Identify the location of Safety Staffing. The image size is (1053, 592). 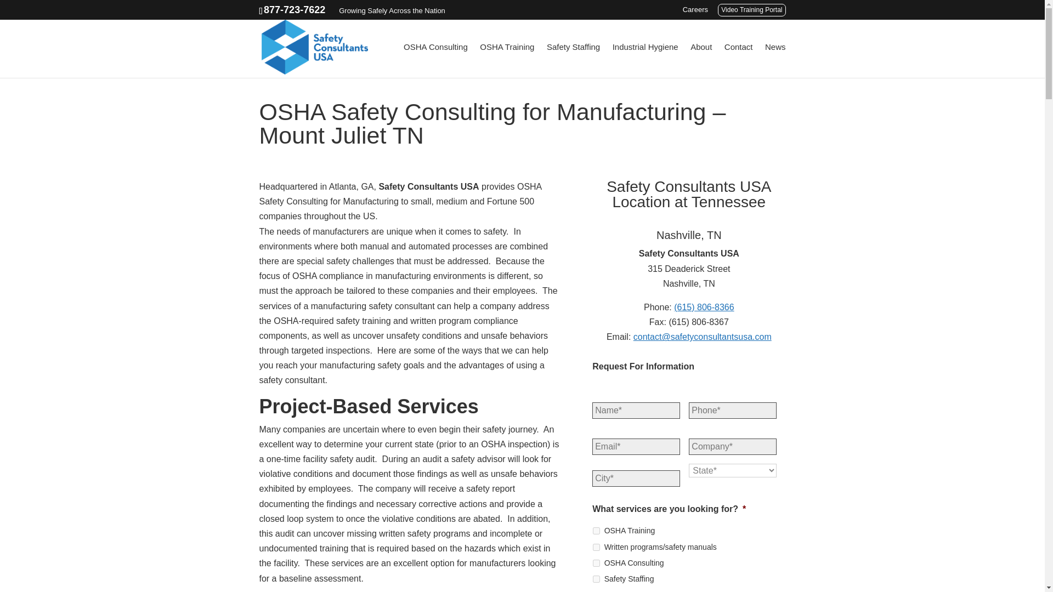
(573, 60).